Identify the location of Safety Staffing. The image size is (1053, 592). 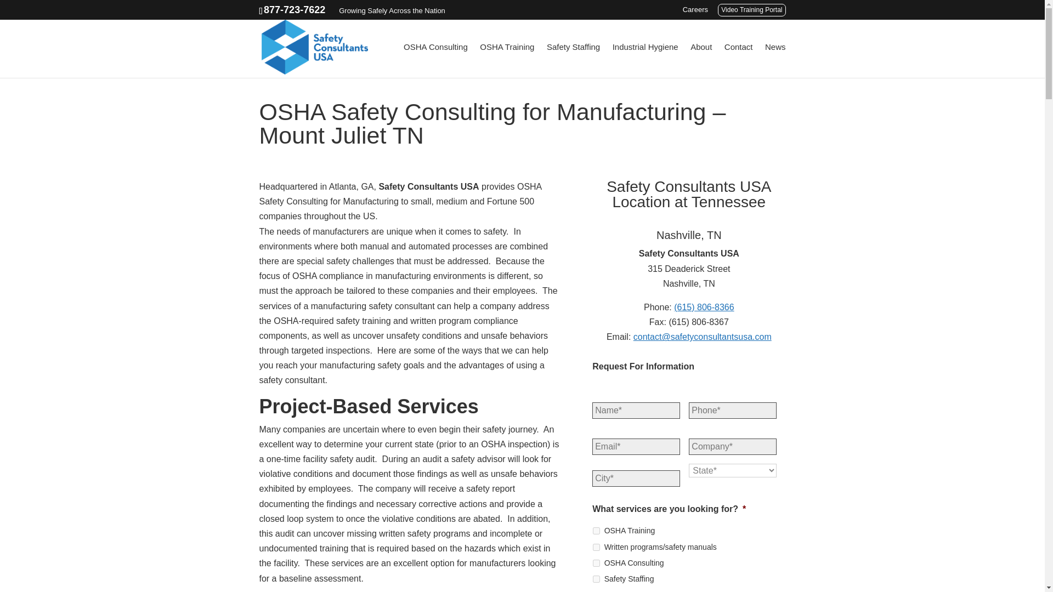
(573, 60).